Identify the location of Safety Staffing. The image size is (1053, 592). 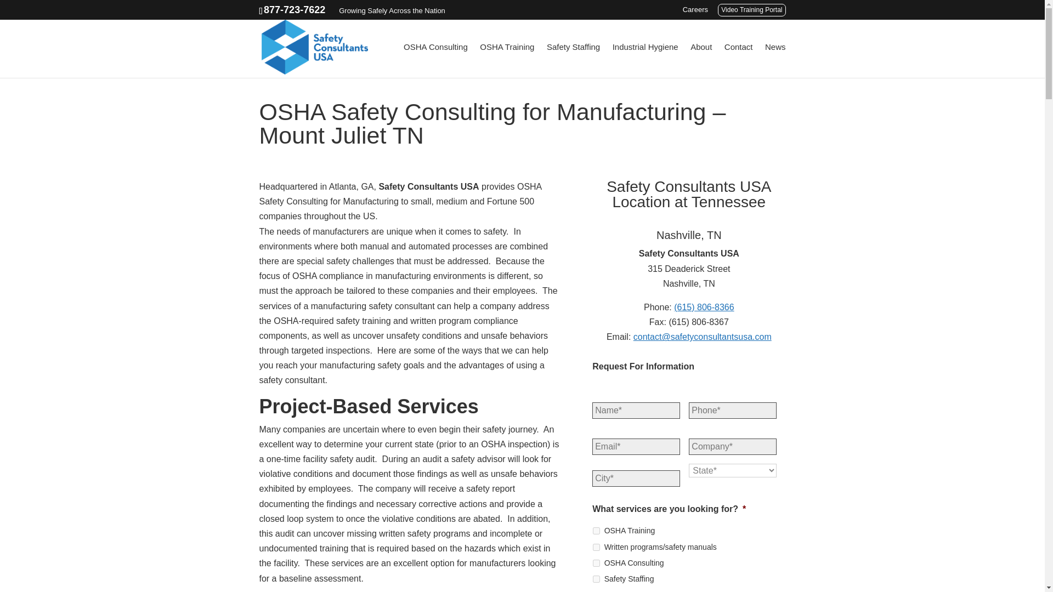
(573, 60).